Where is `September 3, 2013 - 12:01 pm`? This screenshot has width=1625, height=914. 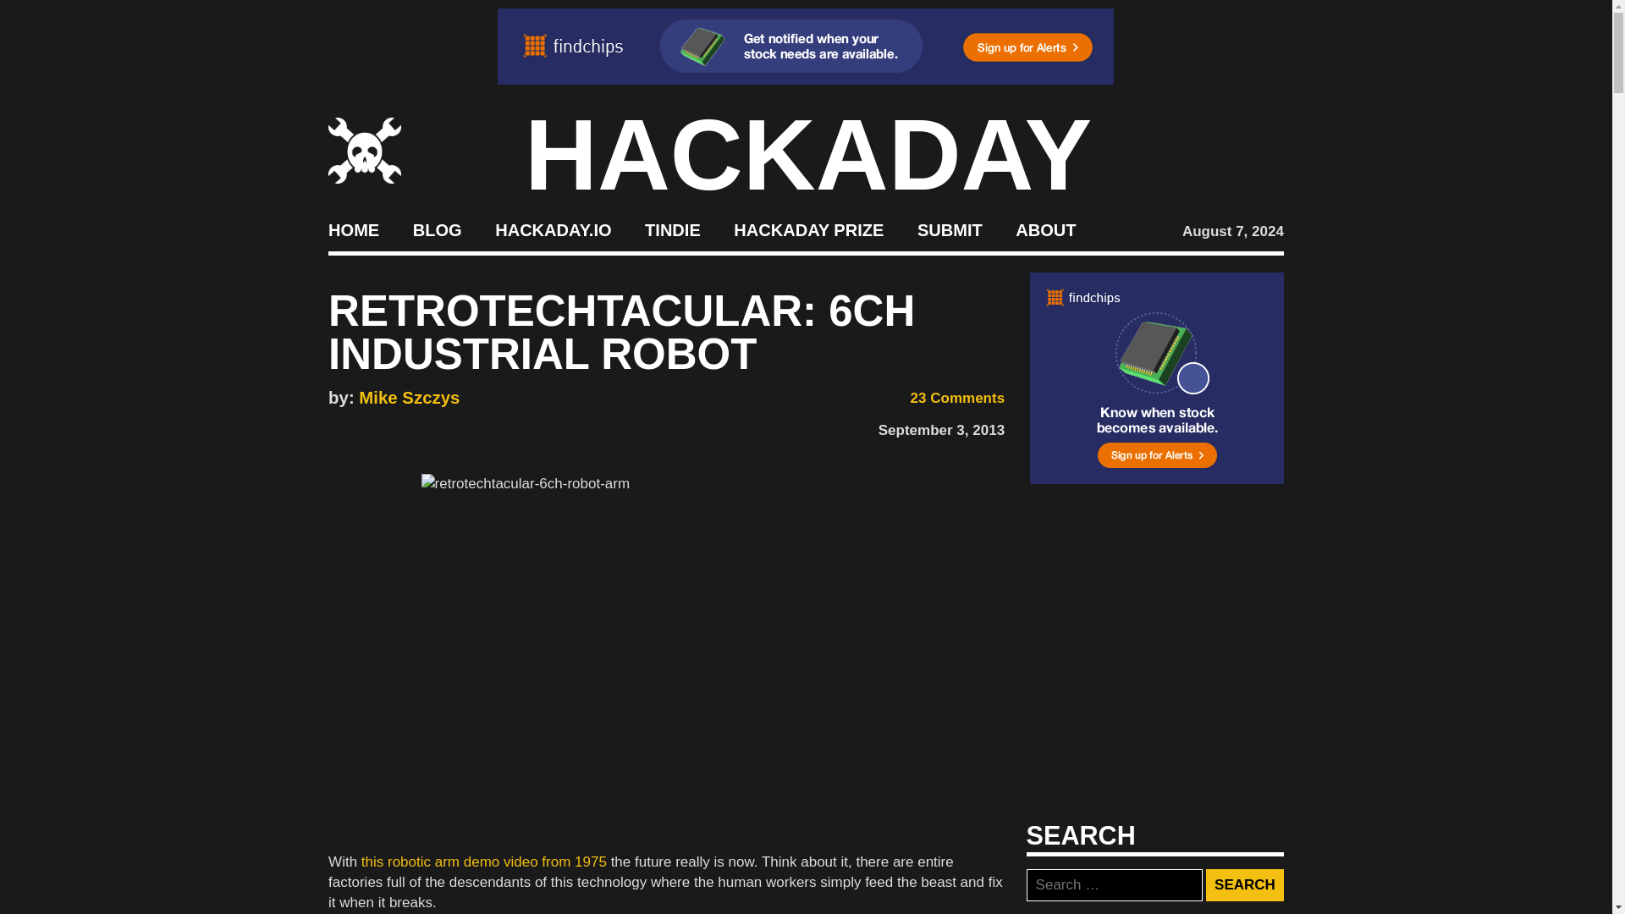
September 3, 2013 - 12:01 pm is located at coordinates (941, 430).